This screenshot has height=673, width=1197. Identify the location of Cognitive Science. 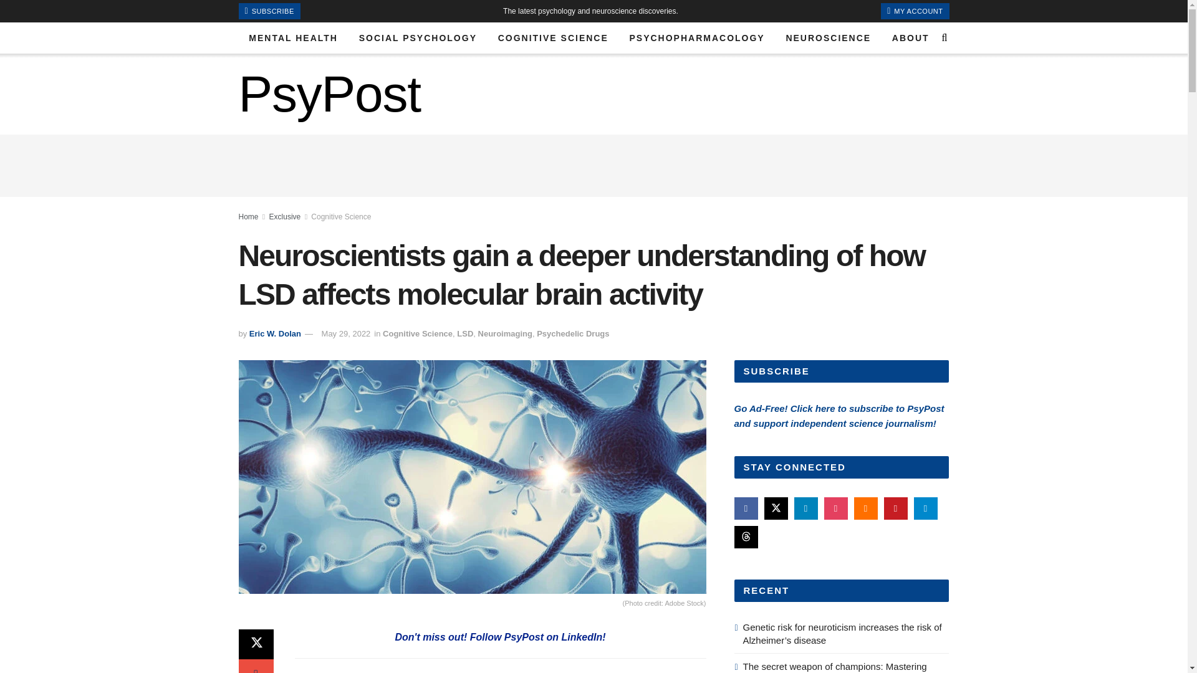
(341, 217).